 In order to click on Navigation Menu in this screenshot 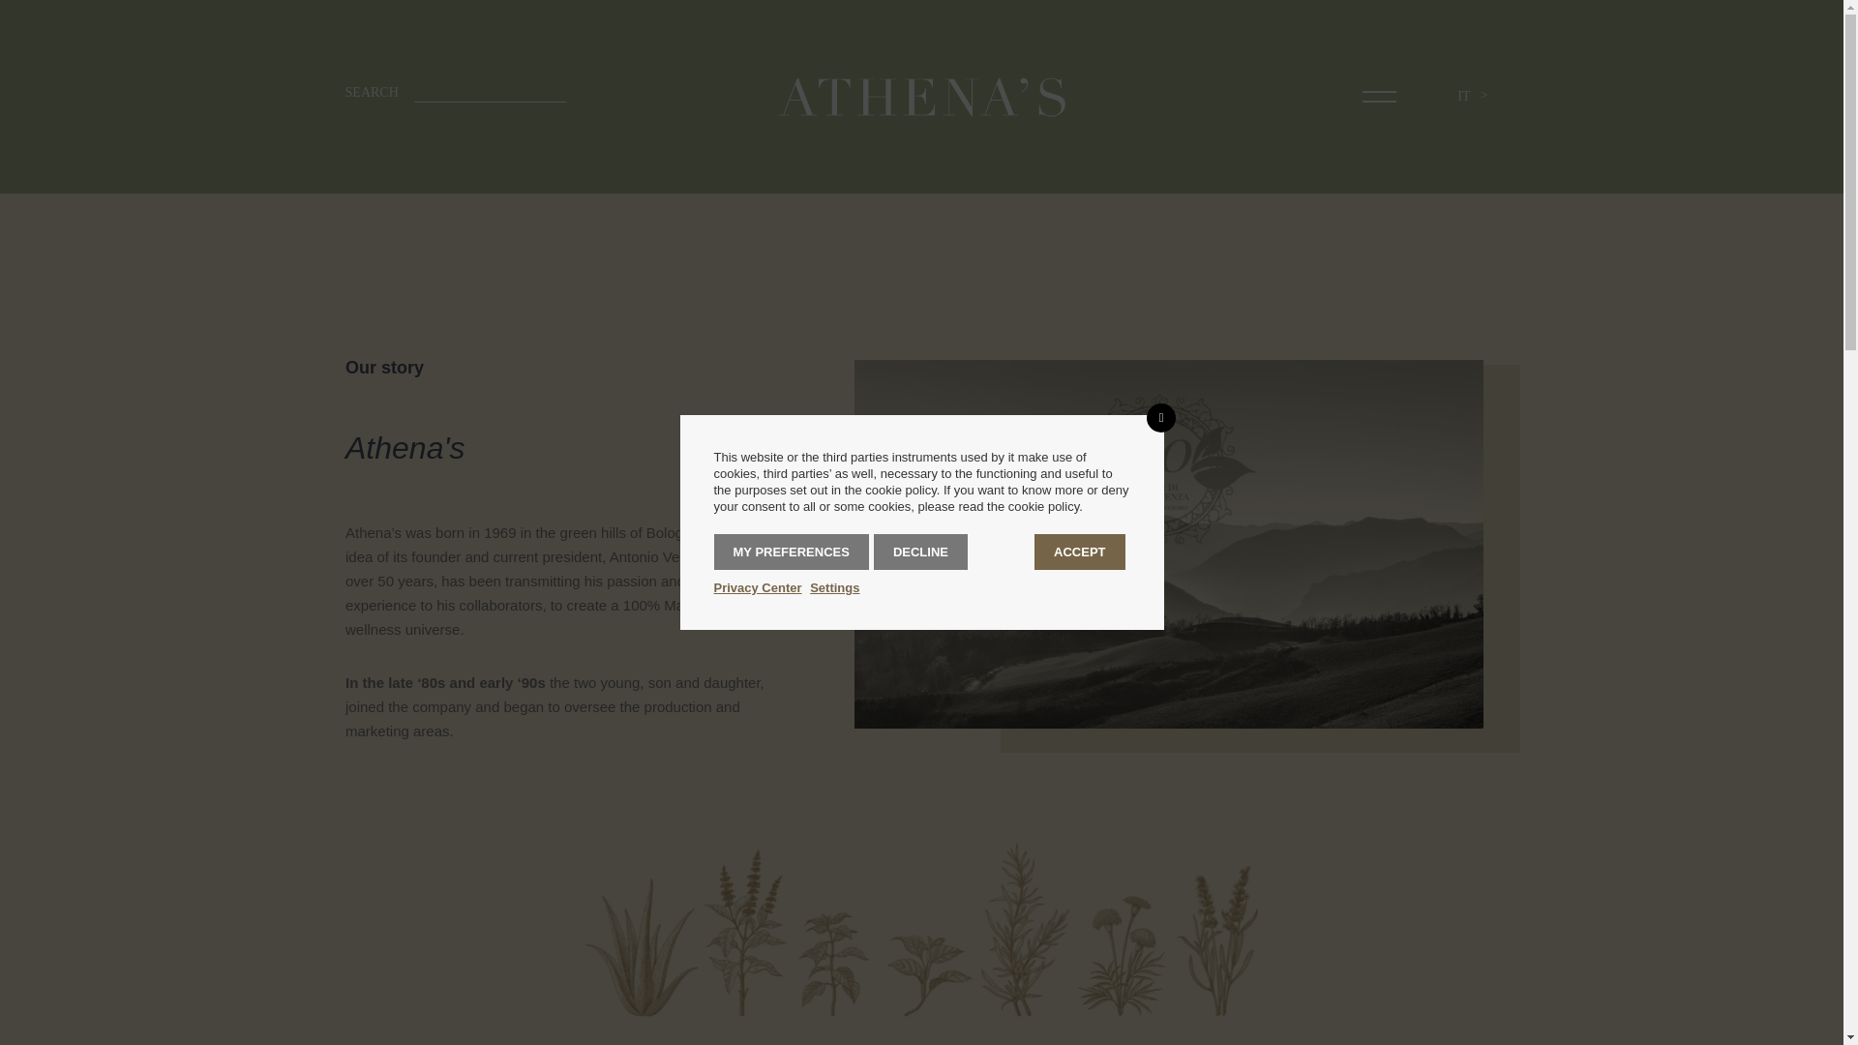, I will do `click(1379, 97)`.